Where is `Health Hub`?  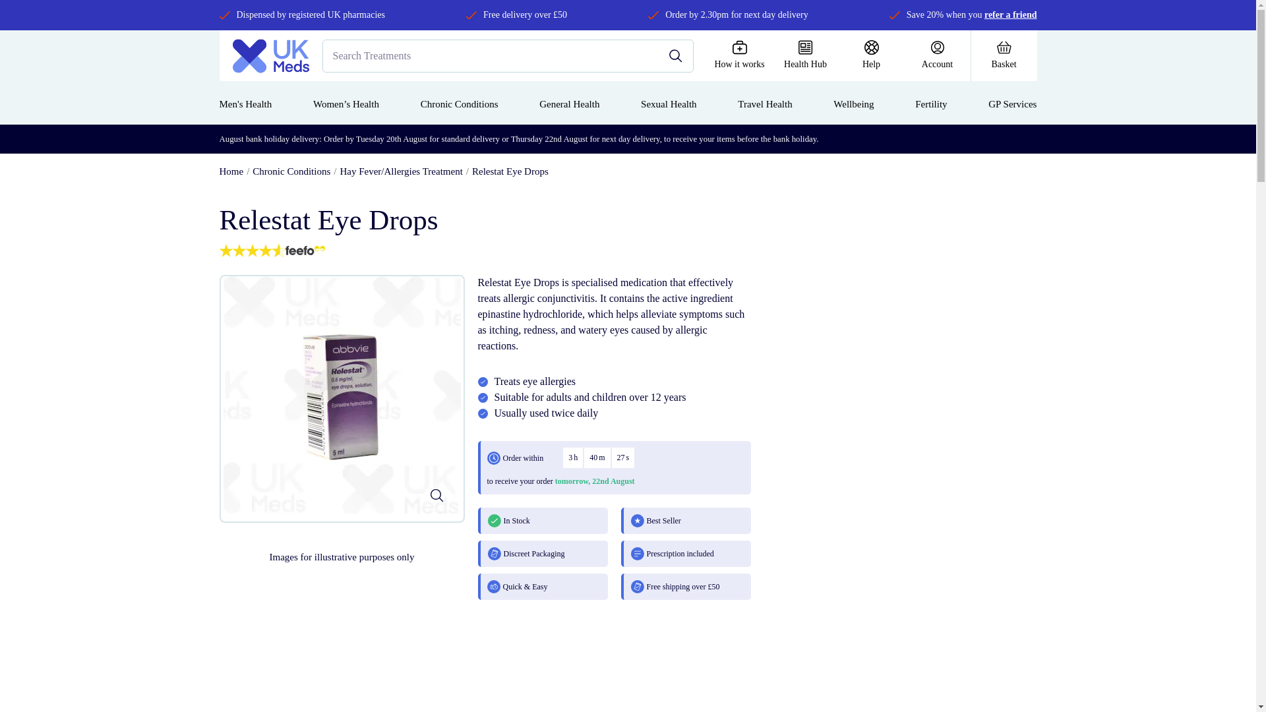 Health Hub is located at coordinates (805, 55).